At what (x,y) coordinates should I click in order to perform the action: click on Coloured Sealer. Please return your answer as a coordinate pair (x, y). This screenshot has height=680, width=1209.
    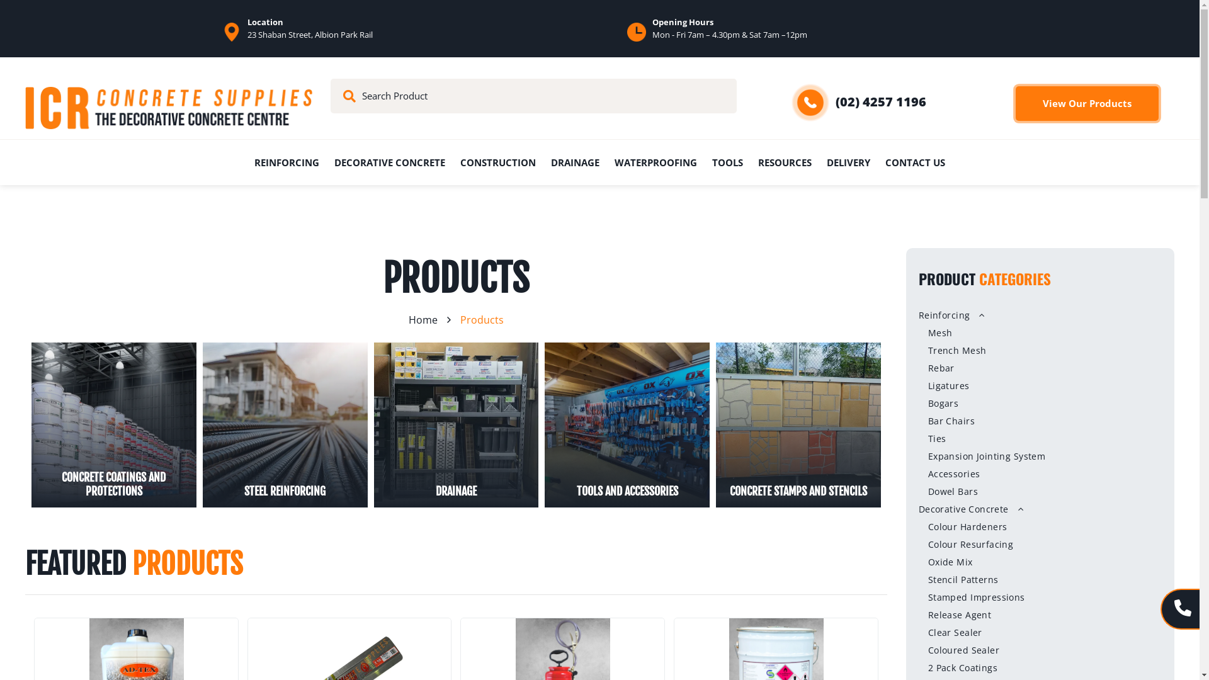
    Looking at the image, I should click on (1040, 650).